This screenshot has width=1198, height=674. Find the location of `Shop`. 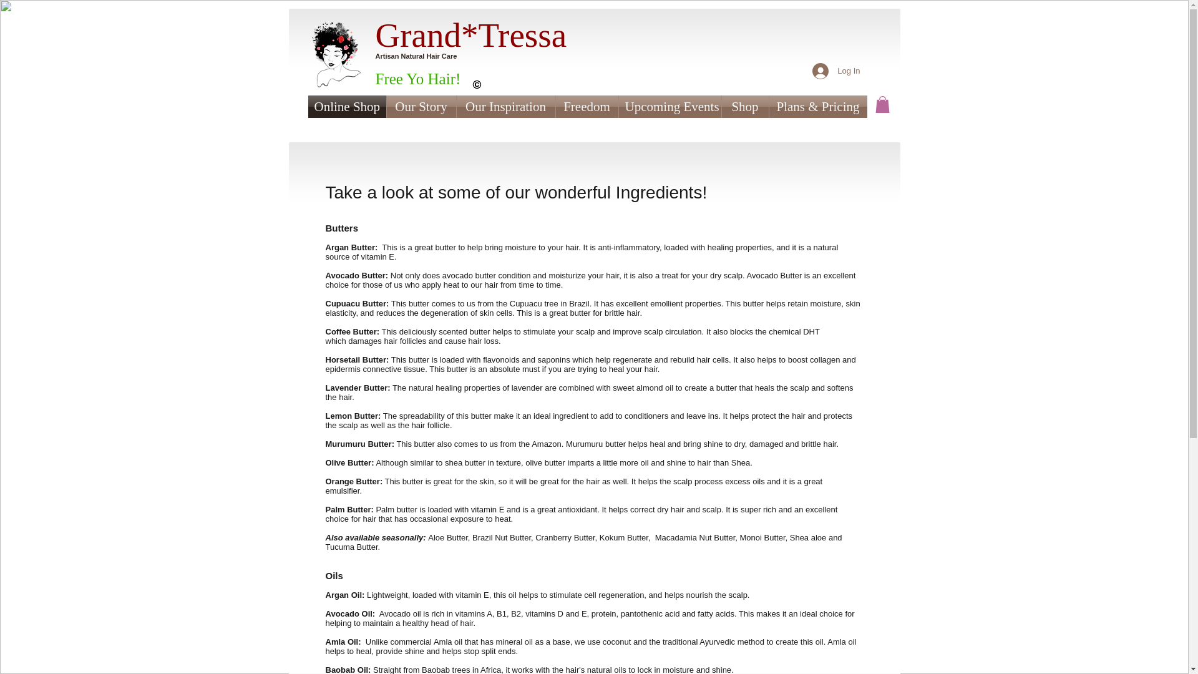

Shop is located at coordinates (744, 107).